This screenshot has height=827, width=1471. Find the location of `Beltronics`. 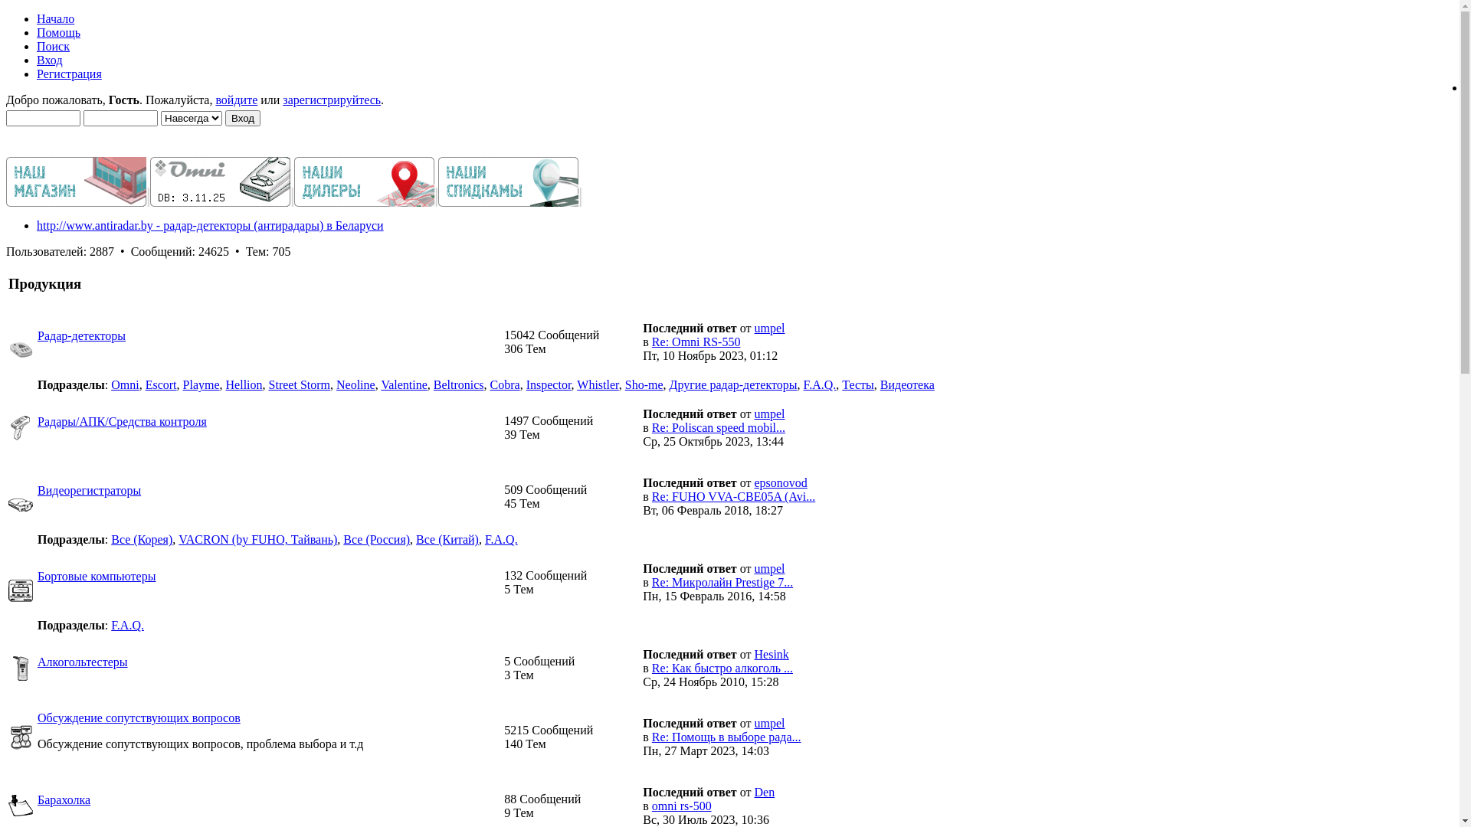

Beltronics is located at coordinates (459, 384).